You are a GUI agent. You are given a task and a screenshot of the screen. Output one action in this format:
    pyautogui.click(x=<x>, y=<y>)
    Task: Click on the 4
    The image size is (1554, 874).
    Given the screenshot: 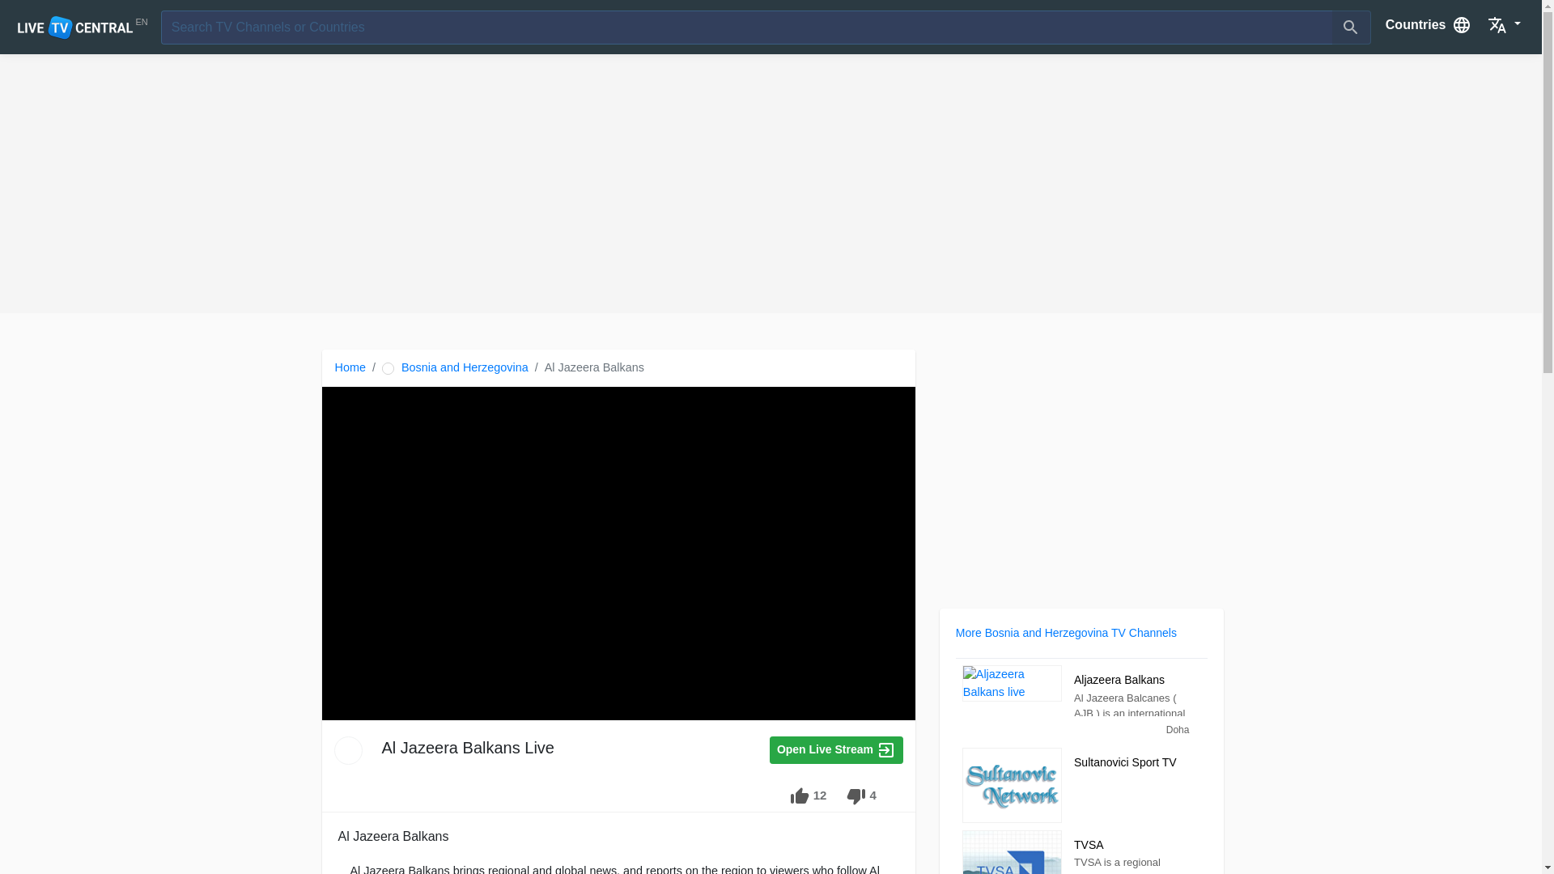 What is the action you would take?
    pyautogui.click(x=861, y=796)
    